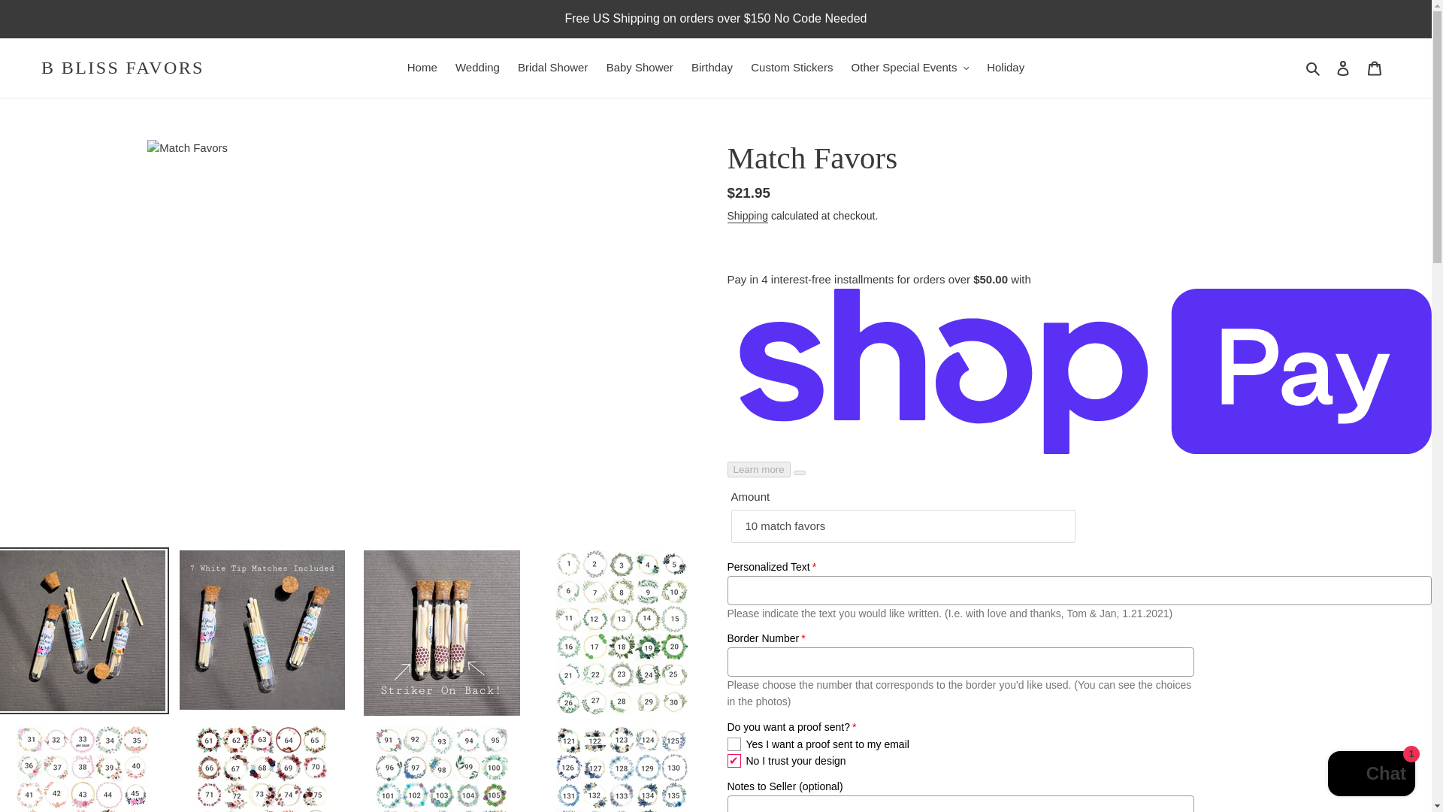 The height and width of the screenshot is (812, 1443). I want to click on Log in, so click(1343, 68).